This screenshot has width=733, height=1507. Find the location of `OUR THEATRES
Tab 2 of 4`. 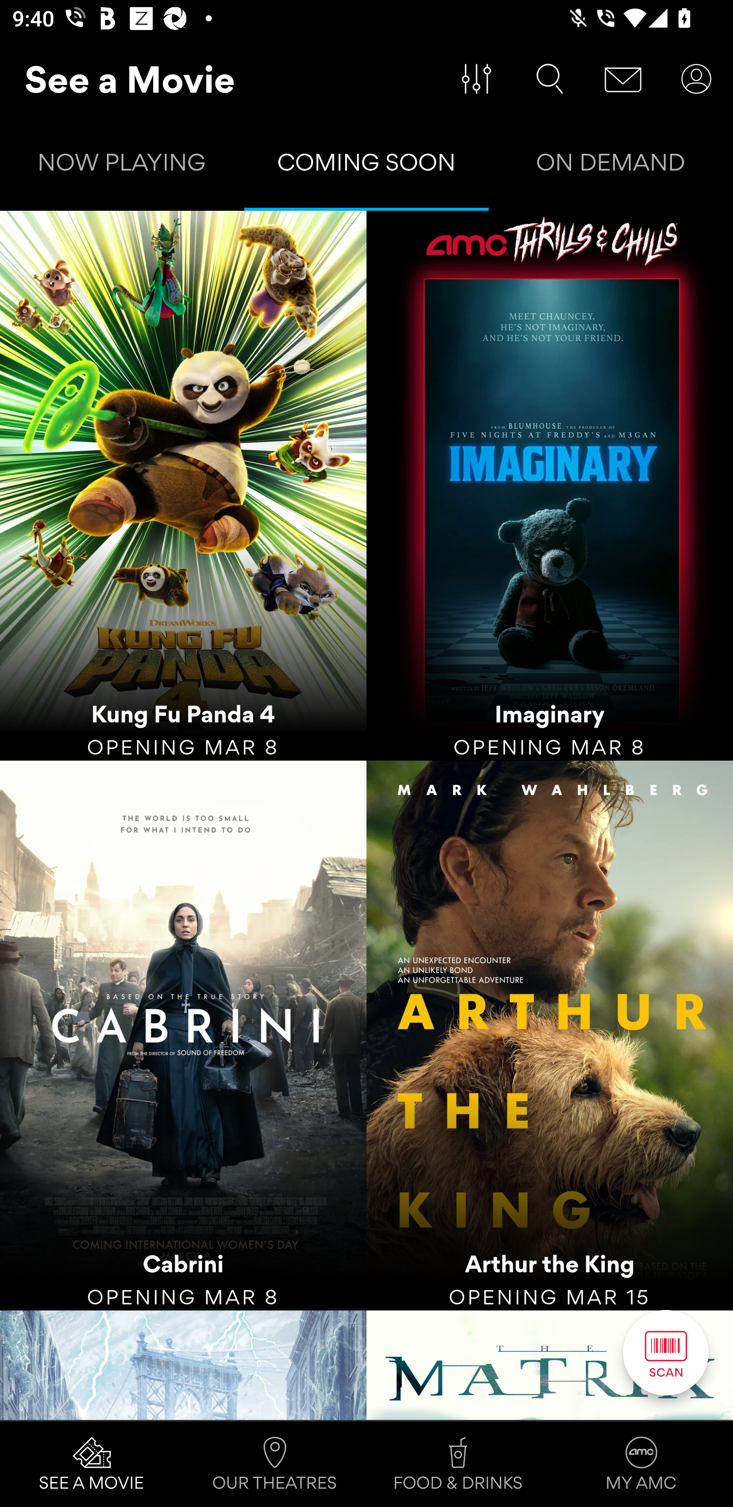

OUR THEATRES
Tab 2 of 4 is located at coordinates (275, 1464).